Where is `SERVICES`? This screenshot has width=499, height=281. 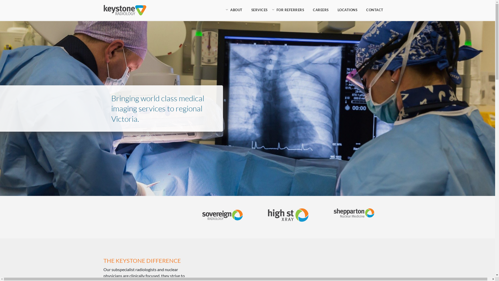
SERVICES is located at coordinates (259, 10).